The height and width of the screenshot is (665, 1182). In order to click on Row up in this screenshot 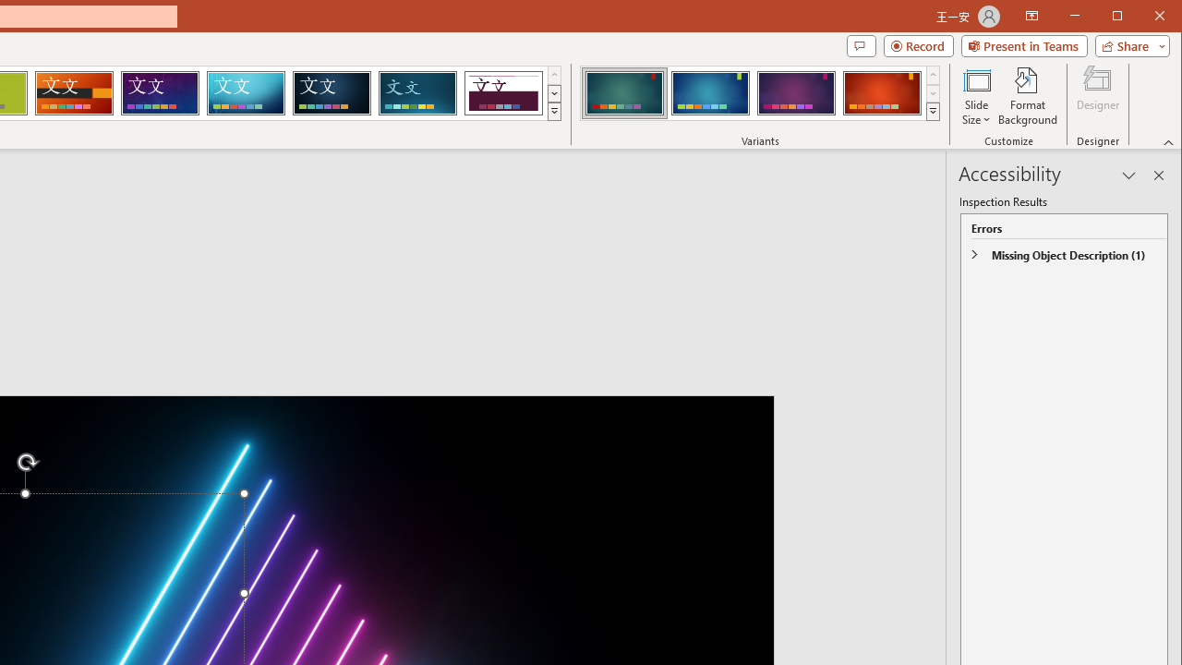, I will do `click(933, 76)`.